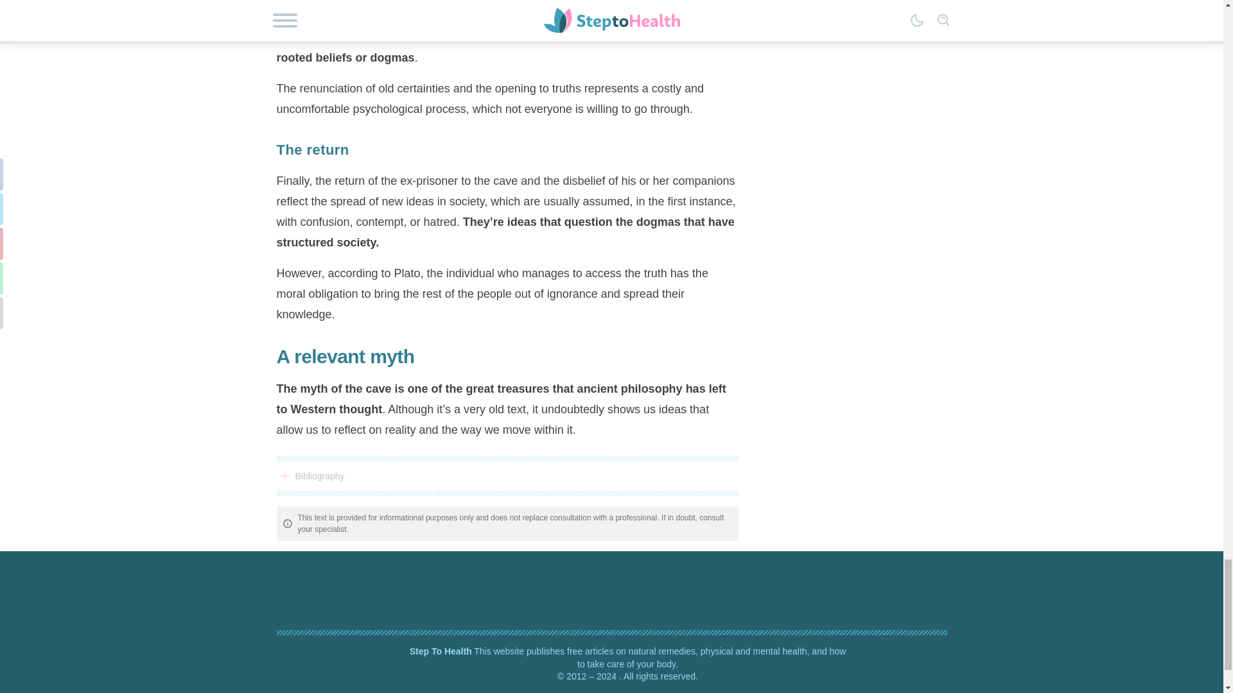 The width and height of the screenshot is (1233, 693). What do you see at coordinates (678, 17) in the screenshot?
I see `insecurity,` at bounding box center [678, 17].